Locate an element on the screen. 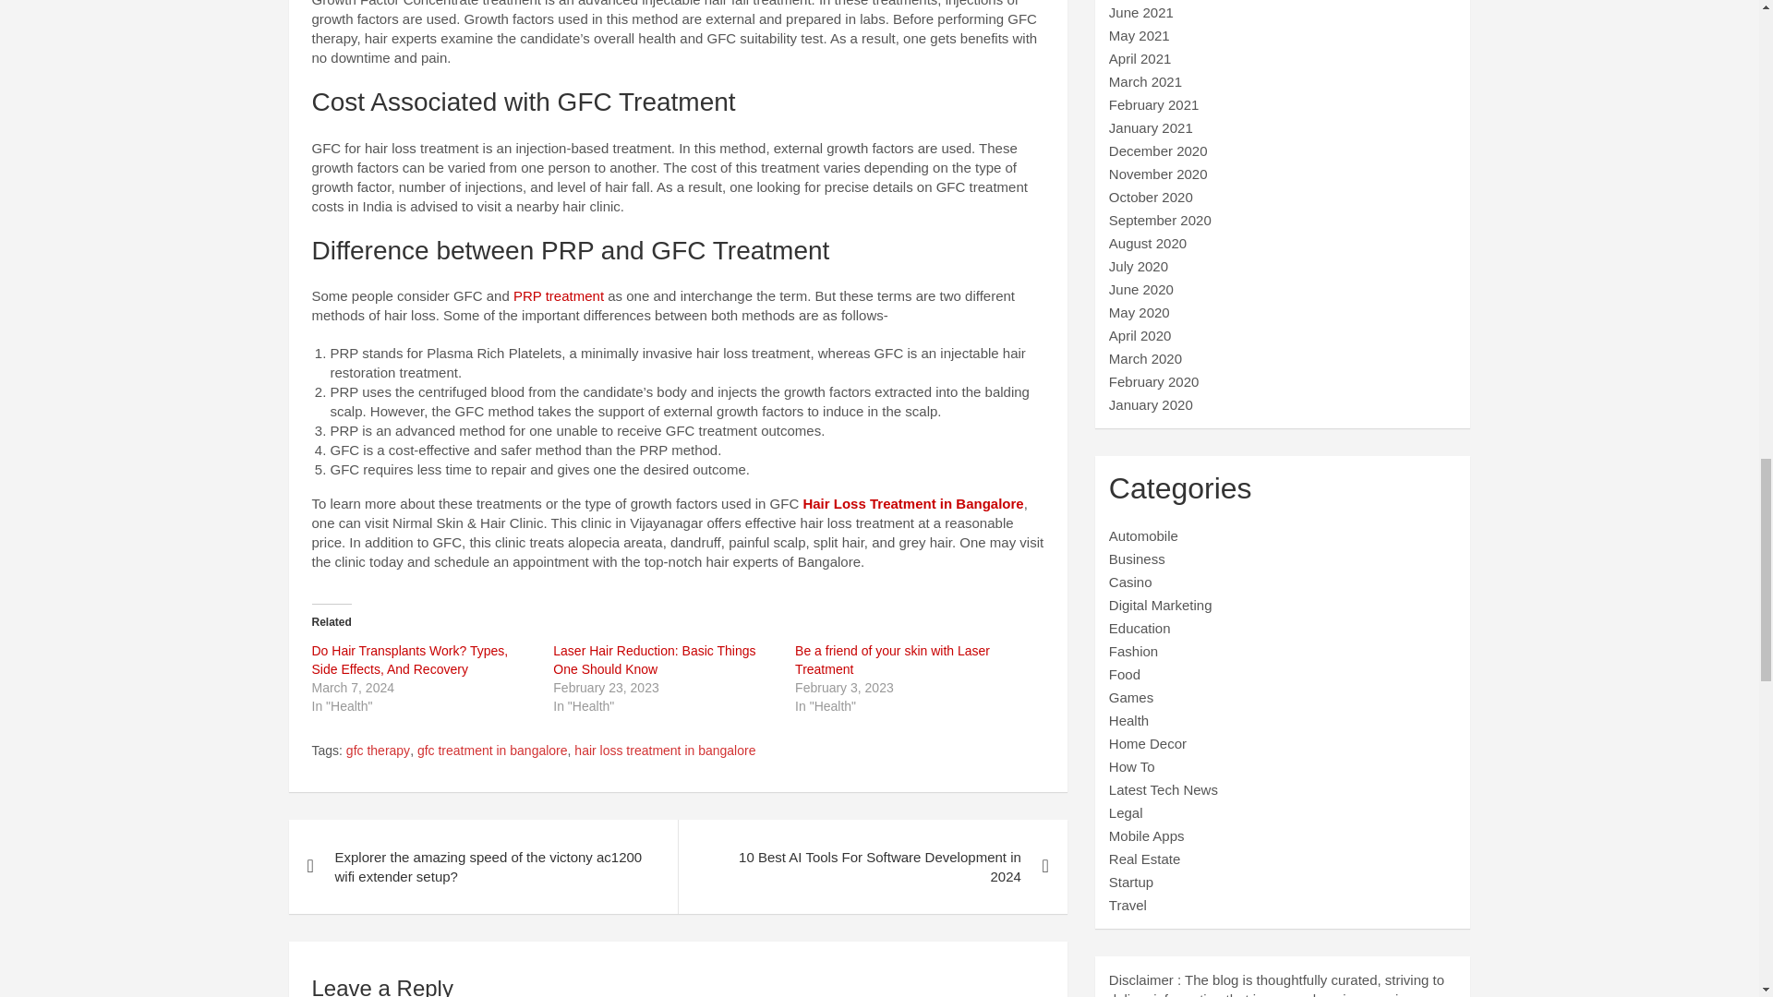  Hair Loss Treatment in Bangalore is located at coordinates (912, 503).